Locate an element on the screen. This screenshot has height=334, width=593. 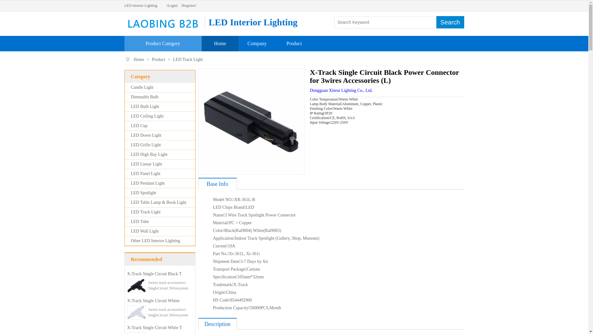
Candle Light is located at coordinates (142, 87).